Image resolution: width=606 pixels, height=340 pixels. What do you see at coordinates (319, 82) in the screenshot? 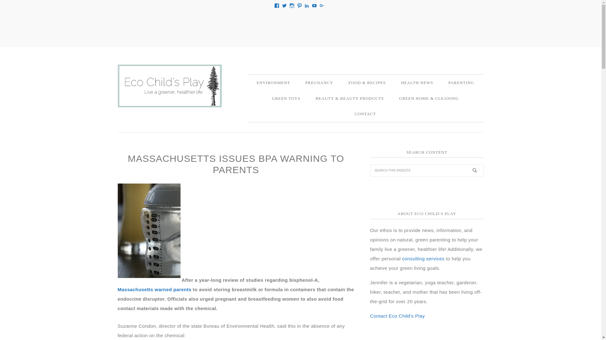
I see `PREGNANCY` at bounding box center [319, 82].